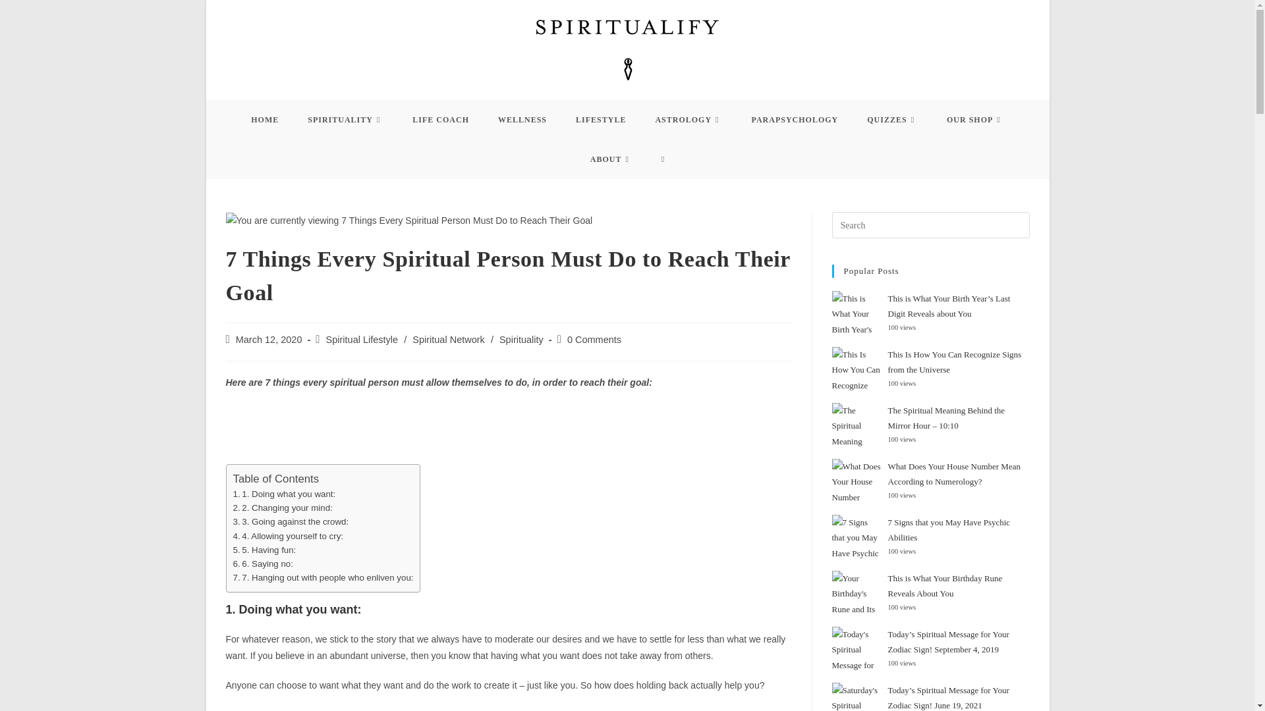 The width and height of the screenshot is (1265, 711). What do you see at coordinates (289, 536) in the screenshot?
I see `4. Allowing yourself to cry:` at bounding box center [289, 536].